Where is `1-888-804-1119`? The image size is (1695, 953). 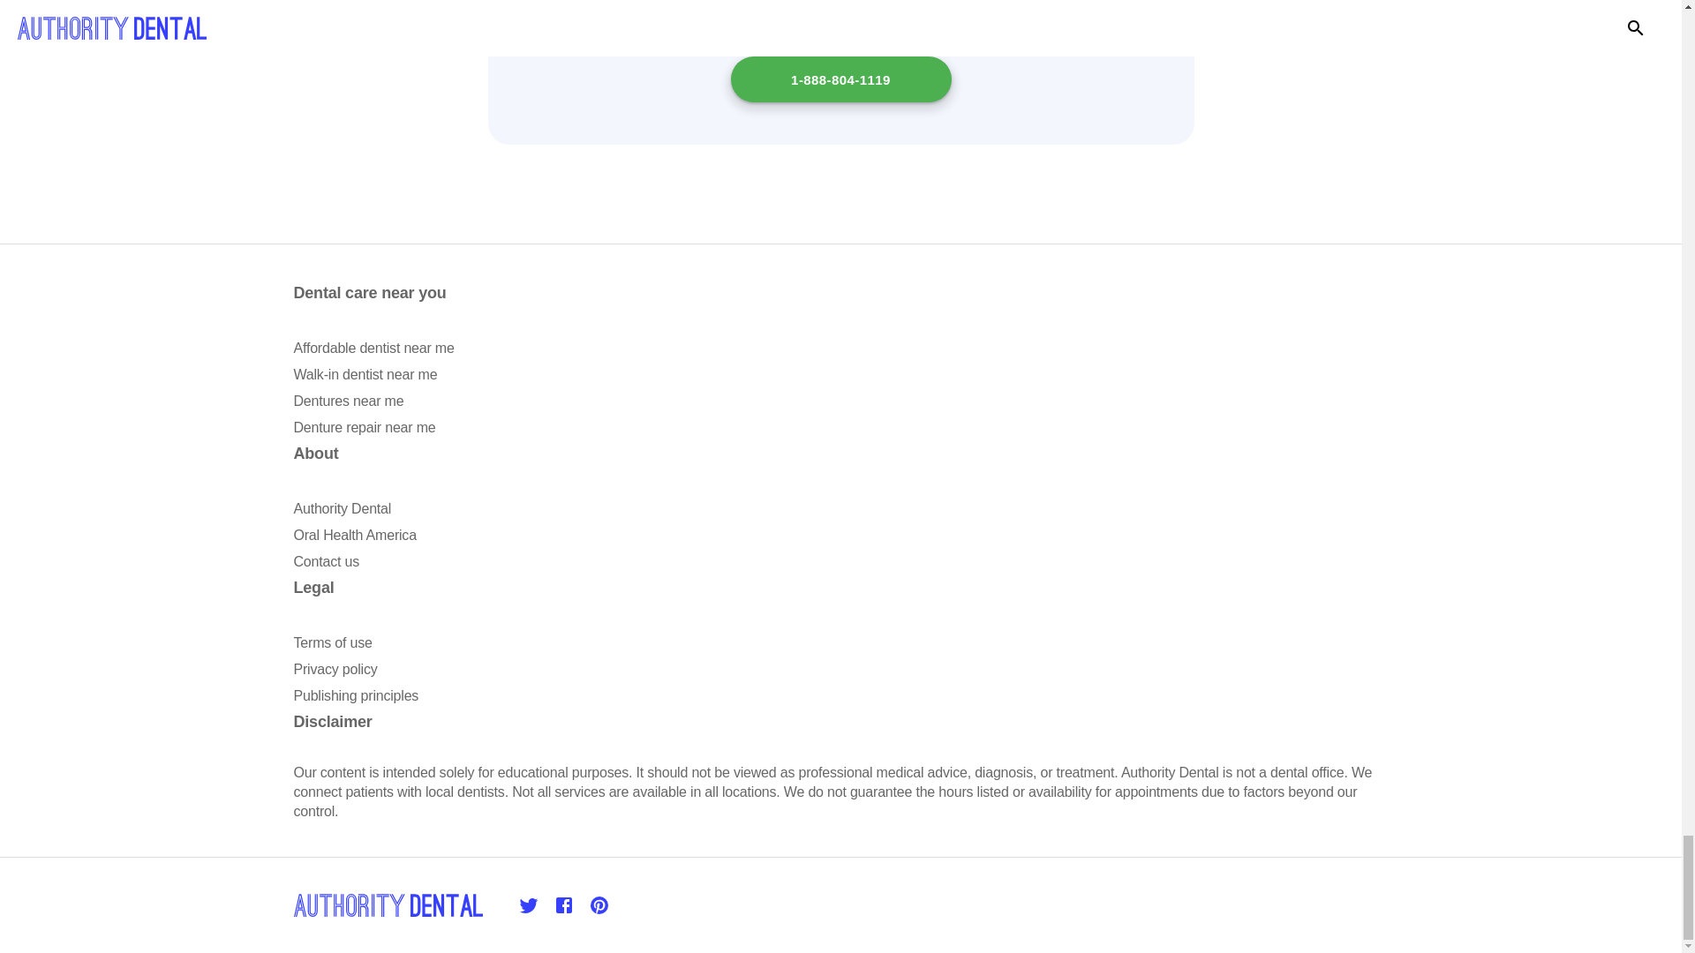
1-888-804-1119 is located at coordinates (840, 79).